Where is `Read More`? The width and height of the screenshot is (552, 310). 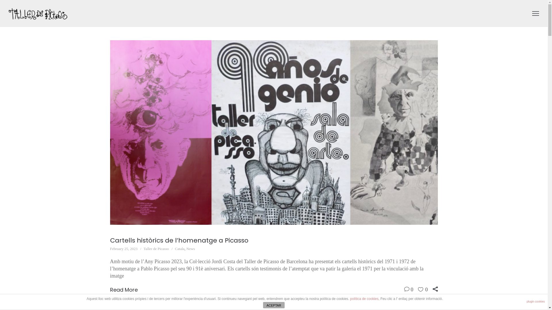 Read More is located at coordinates (124, 290).